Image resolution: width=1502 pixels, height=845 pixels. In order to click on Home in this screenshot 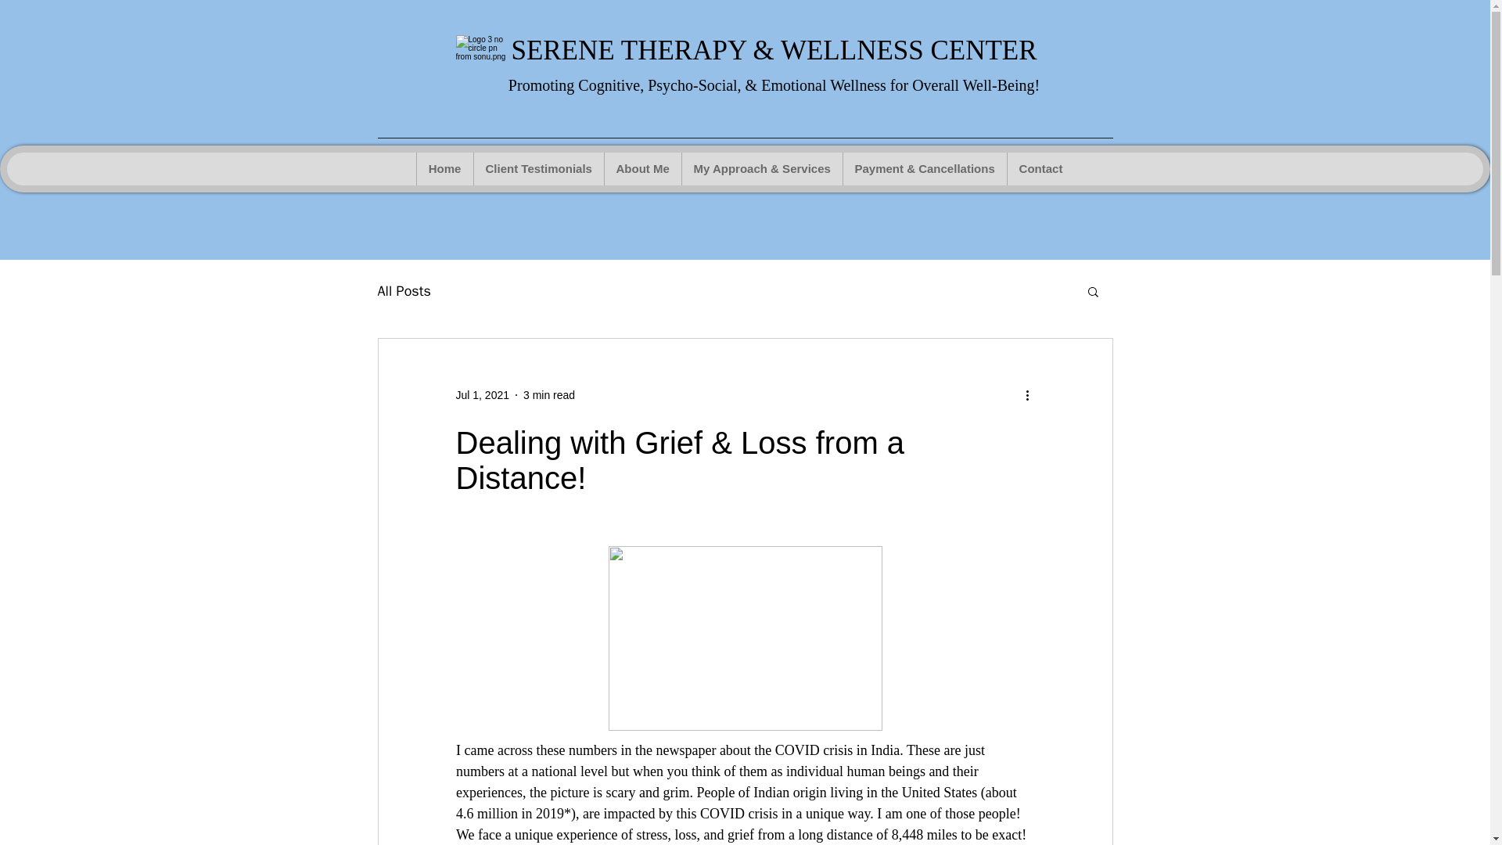, I will do `click(444, 169)`.